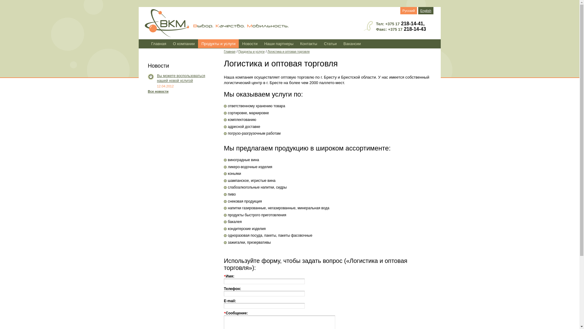 Image resolution: width=584 pixels, height=329 pixels. Describe the element at coordinates (426, 11) in the screenshot. I see `English` at that location.